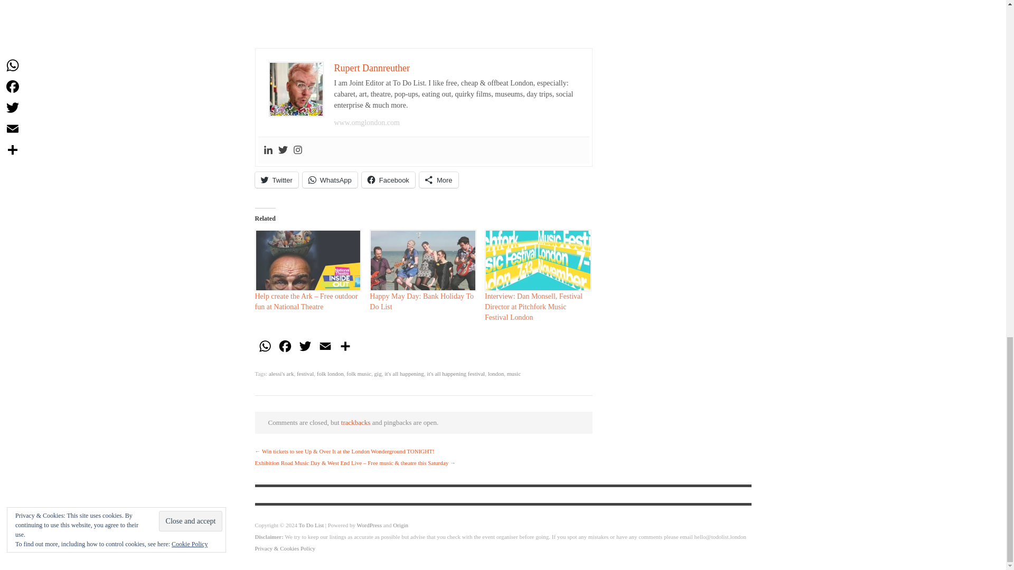 The image size is (1014, 570). Describe the element at coordinates (264, 349) in the screenshot. I see `WhatsApp` at that location.